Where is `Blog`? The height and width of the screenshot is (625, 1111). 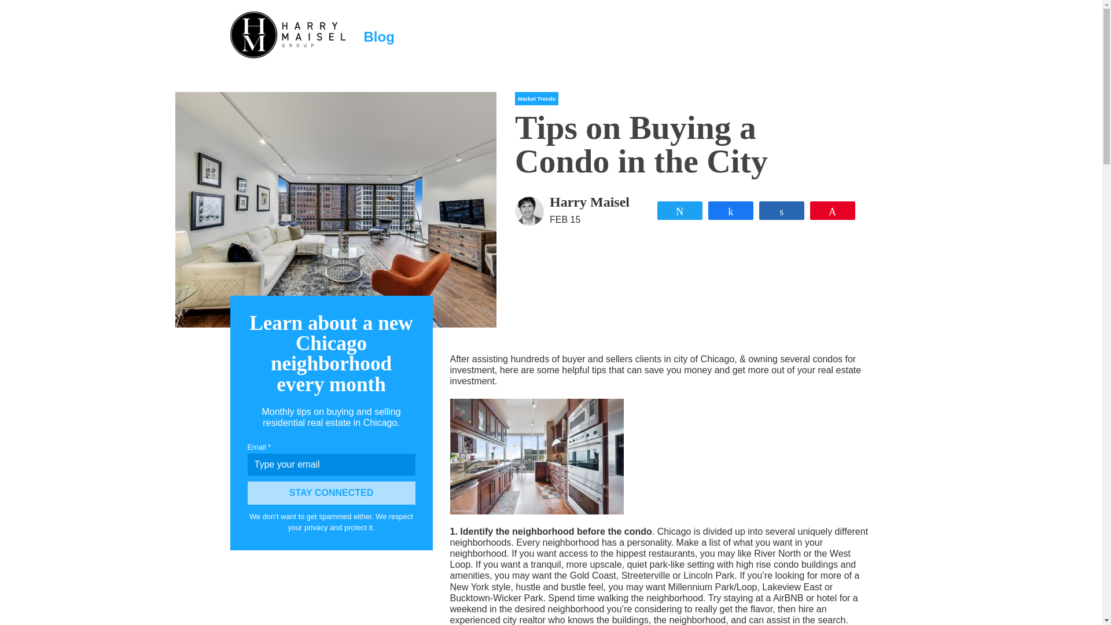 Blog is located at coordinates (378, 36).